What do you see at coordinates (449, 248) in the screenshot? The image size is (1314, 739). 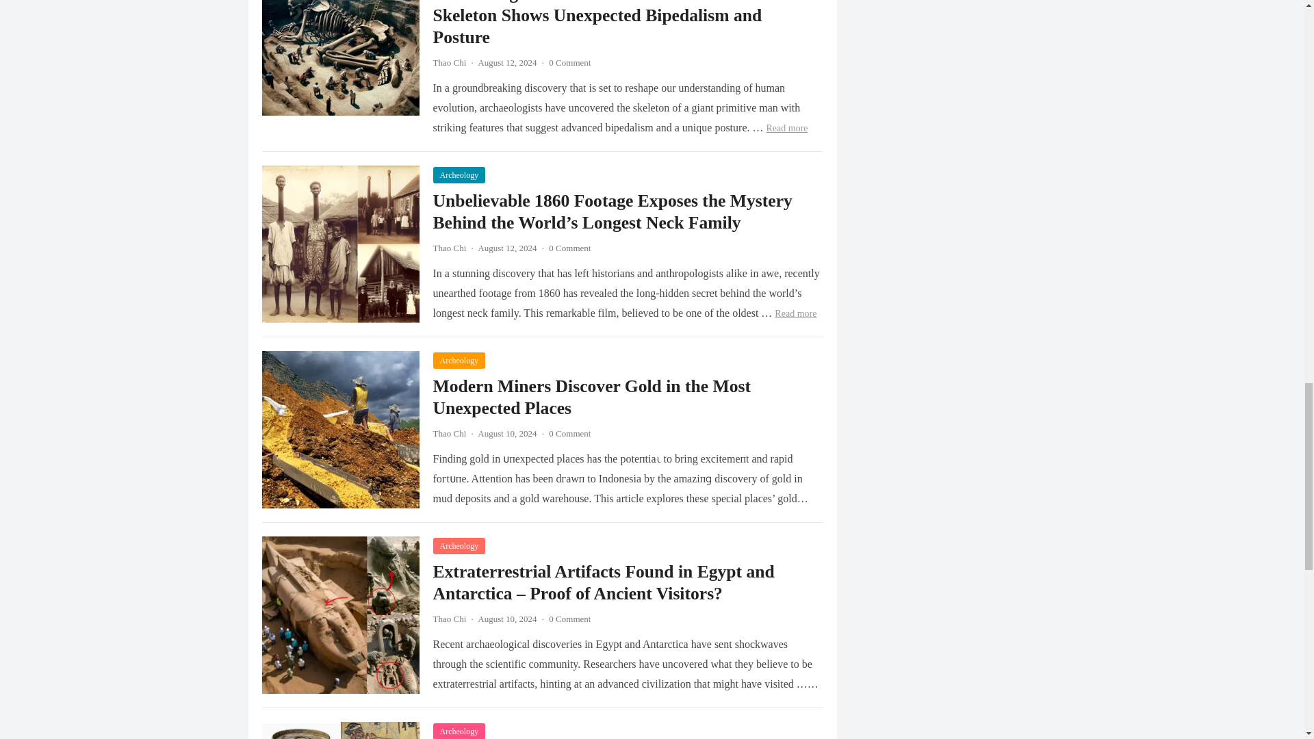 I see `Posts by Thao Chi` at bounding box center [449, 248].